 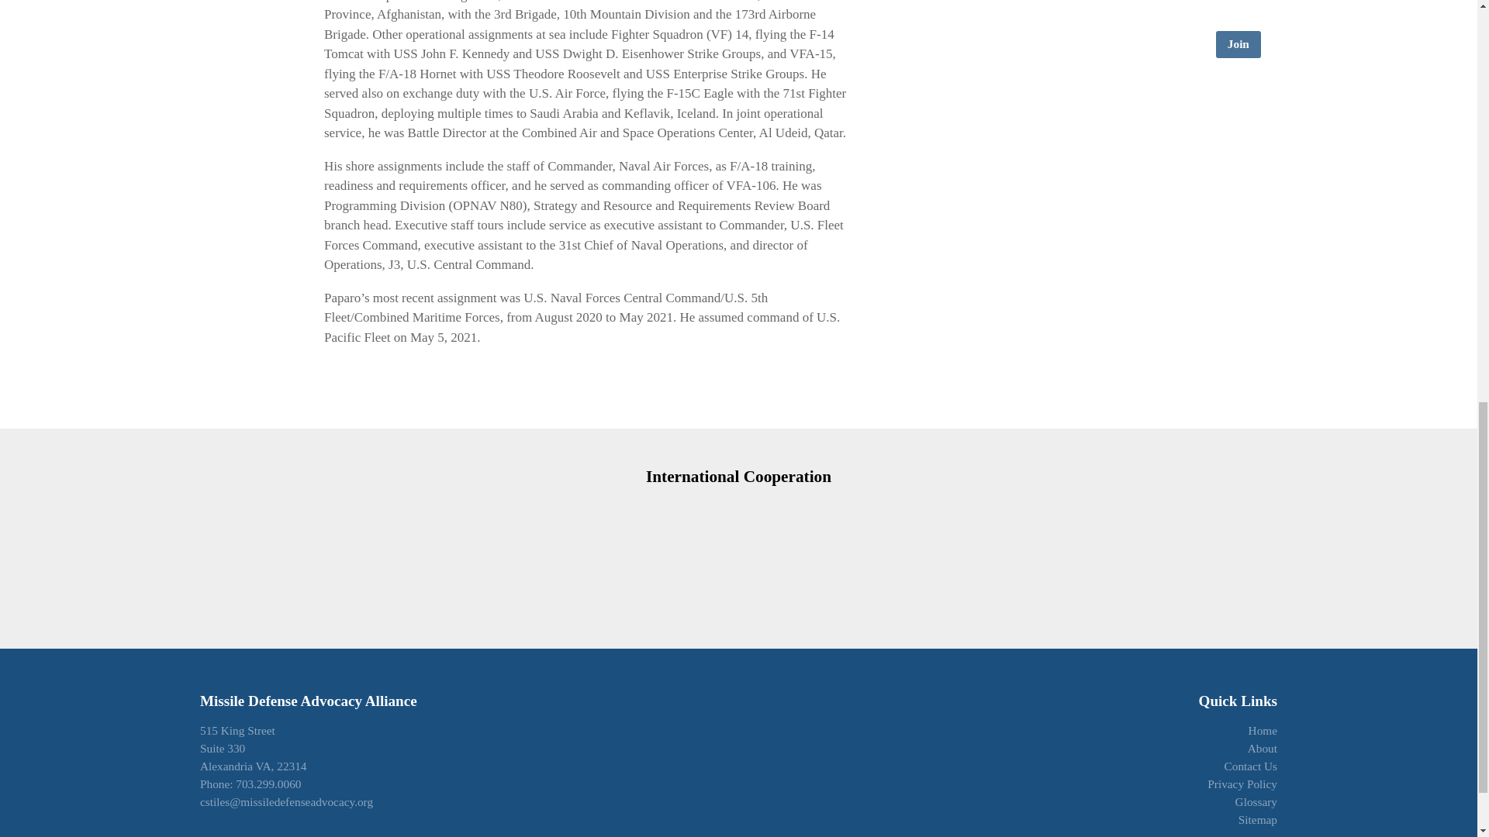 I want to click on Japan, so click(x=1036, y=549).